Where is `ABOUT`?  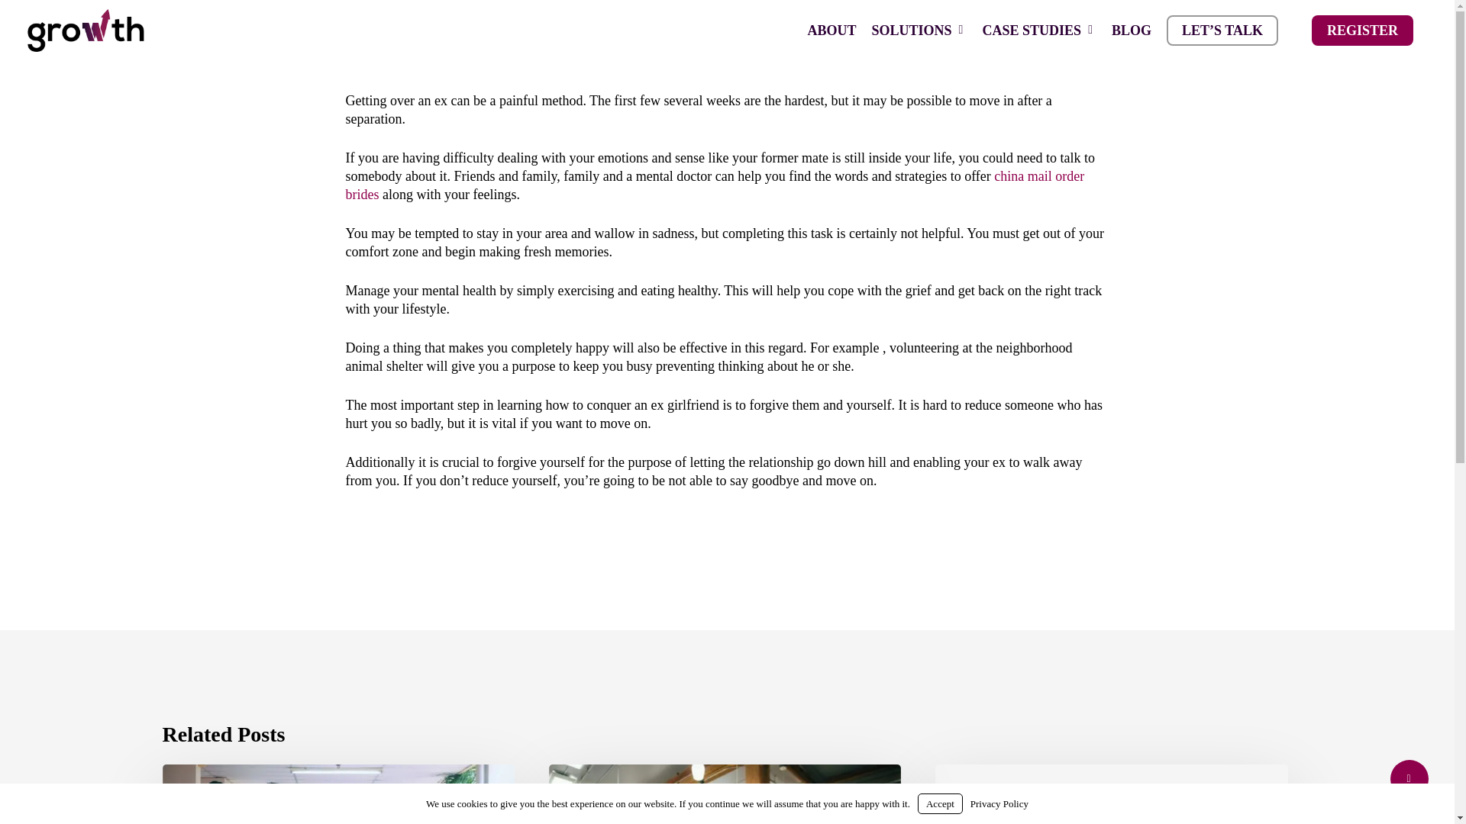 ABOUT is located at coordinates (831, 31).